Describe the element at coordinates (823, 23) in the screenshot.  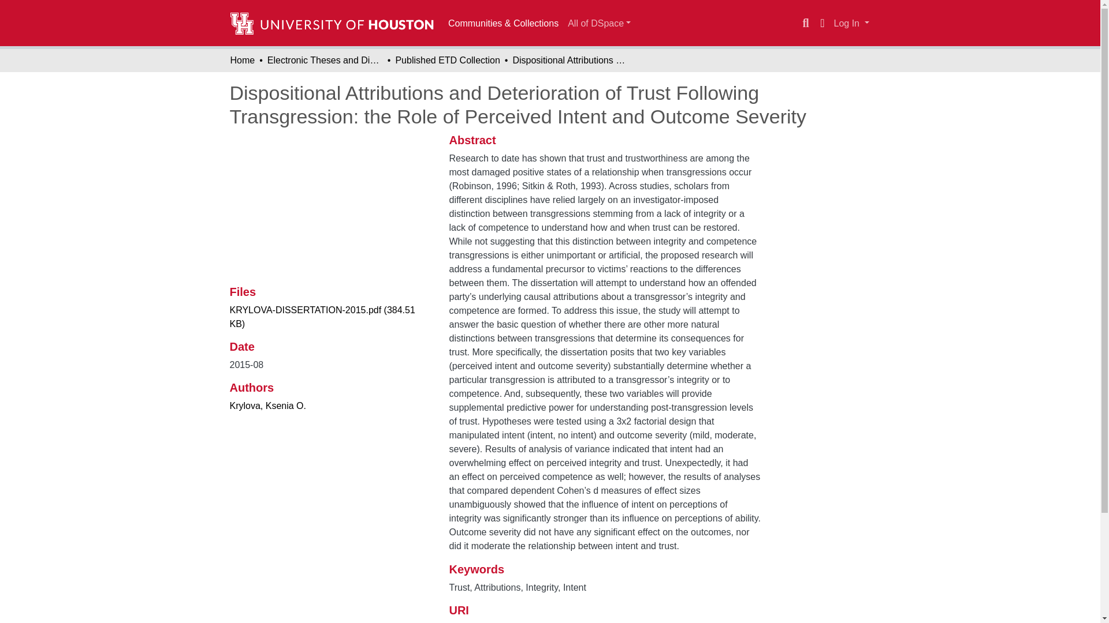
I see `Language switch` at that location.